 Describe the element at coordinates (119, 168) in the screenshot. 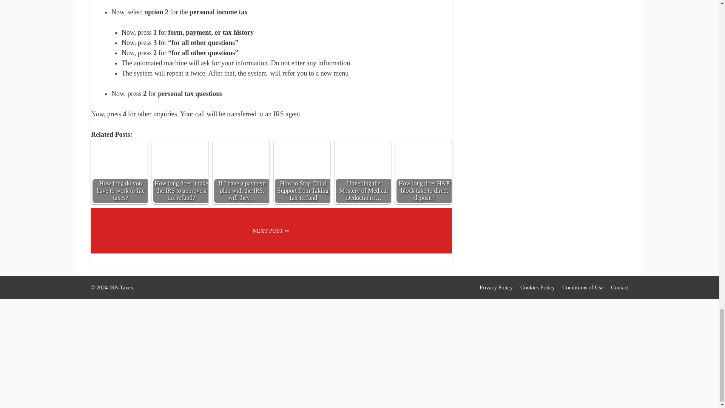

I see `How long do you have to work to file taxes?` at that location.